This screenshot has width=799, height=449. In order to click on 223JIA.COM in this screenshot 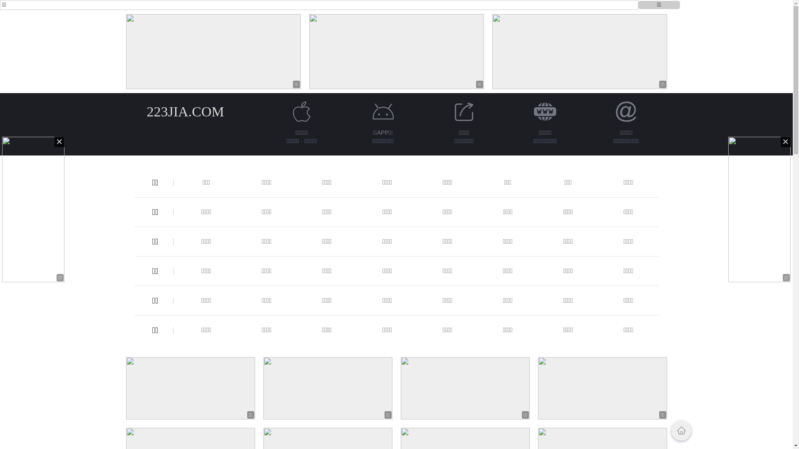, I will do `click(185, 111)`.